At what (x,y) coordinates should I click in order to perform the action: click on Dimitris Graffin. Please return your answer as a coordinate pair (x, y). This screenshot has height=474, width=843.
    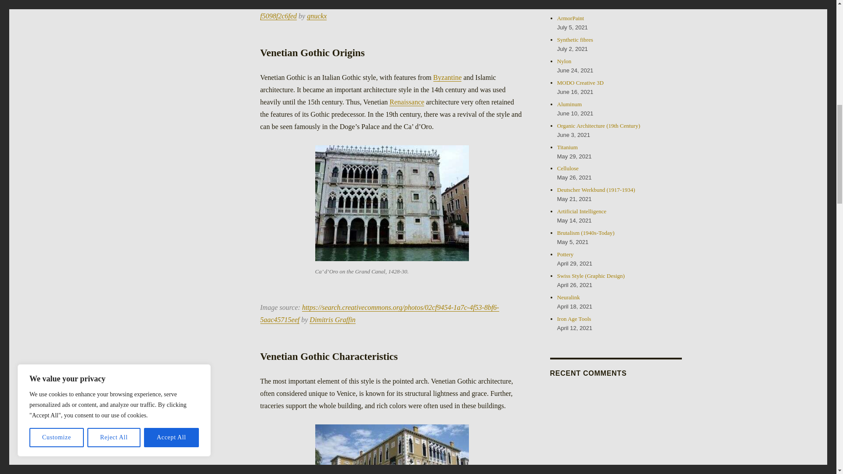
    Looking at the image, I should click on (332, 320).